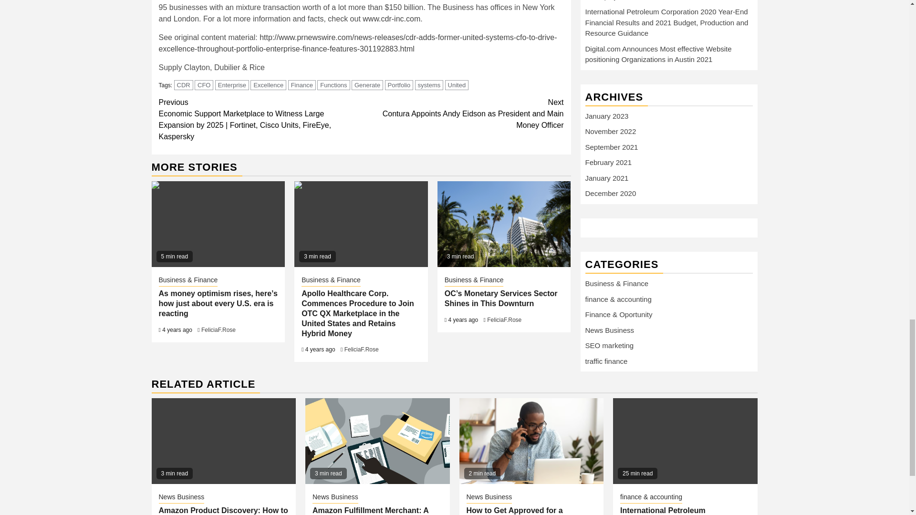 Image resolution: width=916 pixels, height=515 pixels. What do you see at coordinates (531, 441) in the screenshot?
I see `How to Get Approved for a Personal Loan When Unemployed` at bounding box center [531, 441].